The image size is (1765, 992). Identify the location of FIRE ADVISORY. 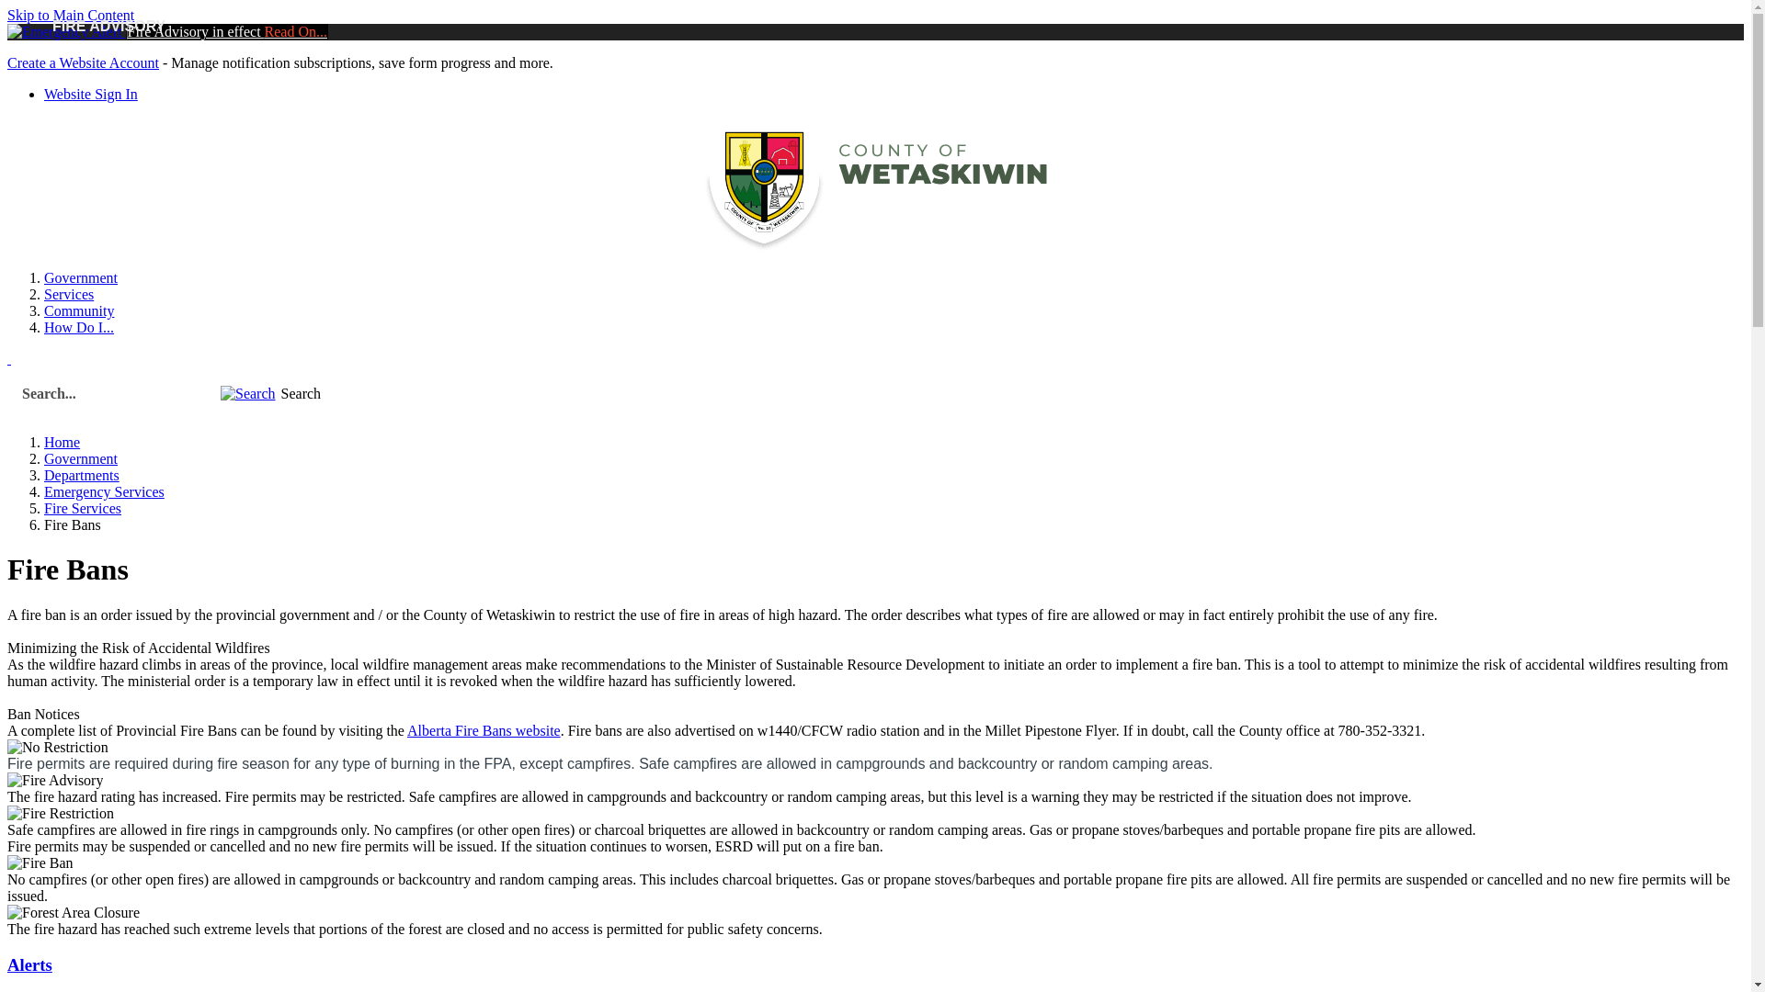
(67, 31).